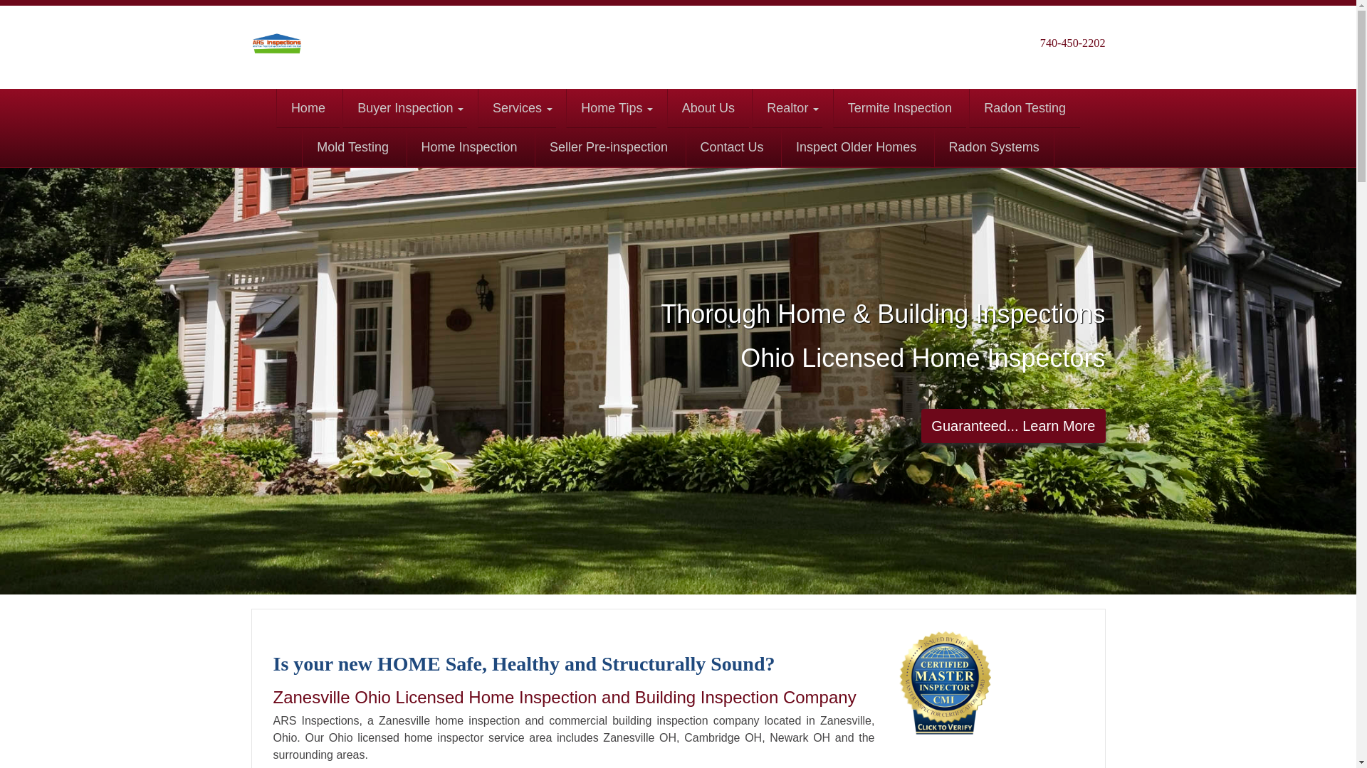 The width and height of the screenshot is (1367, 768). I want to click on Seller Pre-inspection, so click(608, 148).